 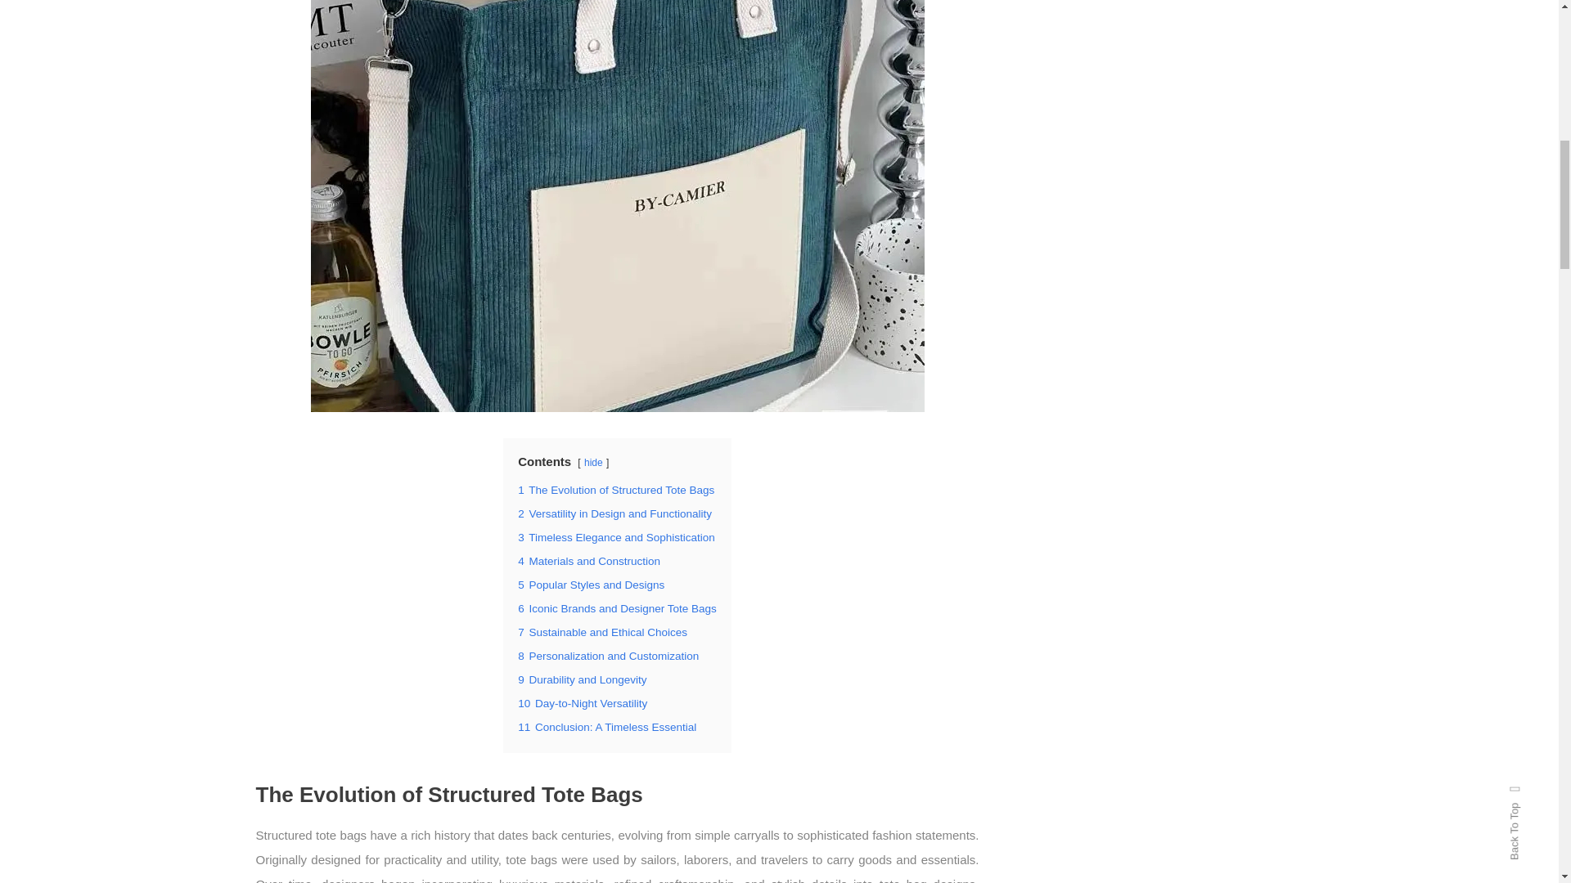 I want to click on 11 Conclusion: A Timeless Essential, so click(x=607, y=728).